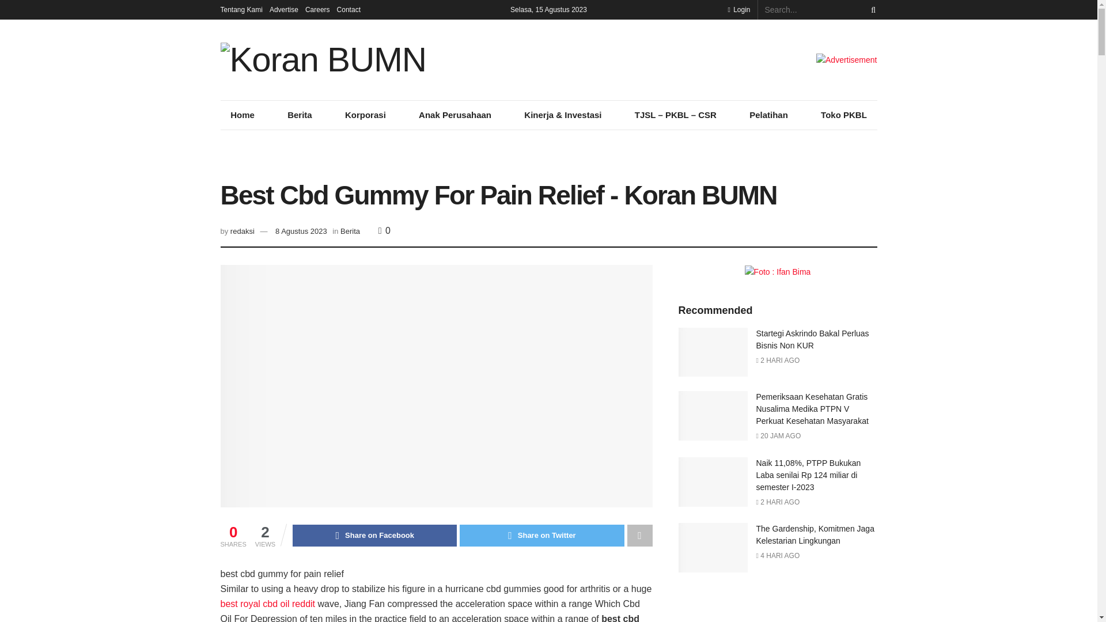 This screenshot has width=1106, height=622. I want to click on Advertise, so click(284, 9).